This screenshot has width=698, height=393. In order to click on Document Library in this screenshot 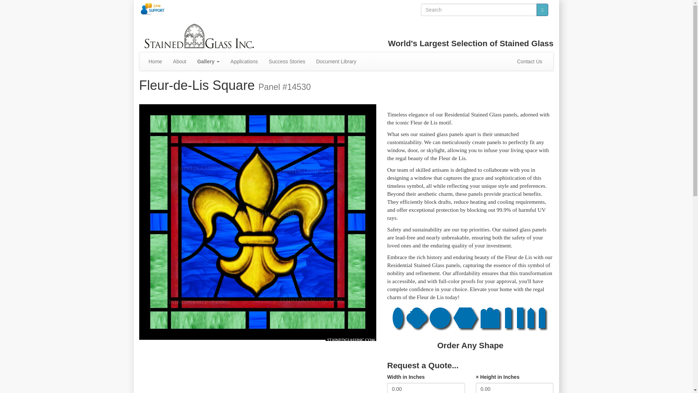, I will do `click(336, 61)`.